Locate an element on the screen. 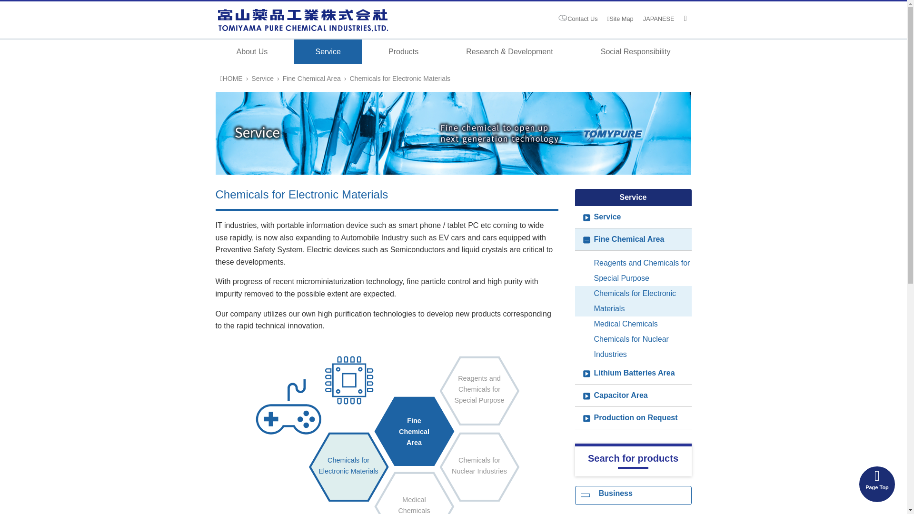 This screenshot has width=914, height=514. Site Map is located at coordinates (620, 19).